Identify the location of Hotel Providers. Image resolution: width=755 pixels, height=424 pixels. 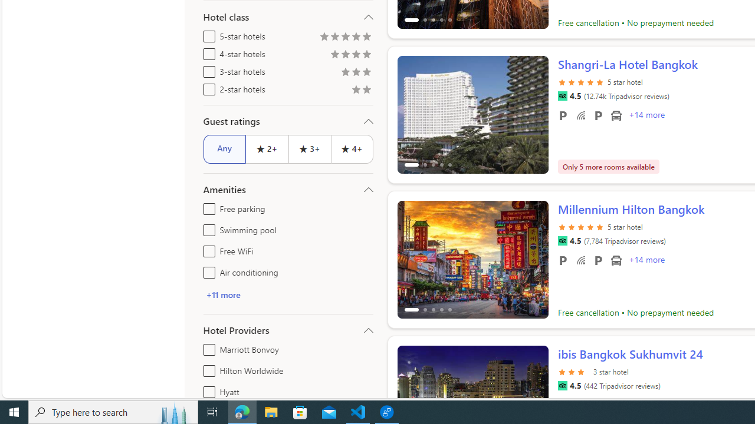
(288, 330).